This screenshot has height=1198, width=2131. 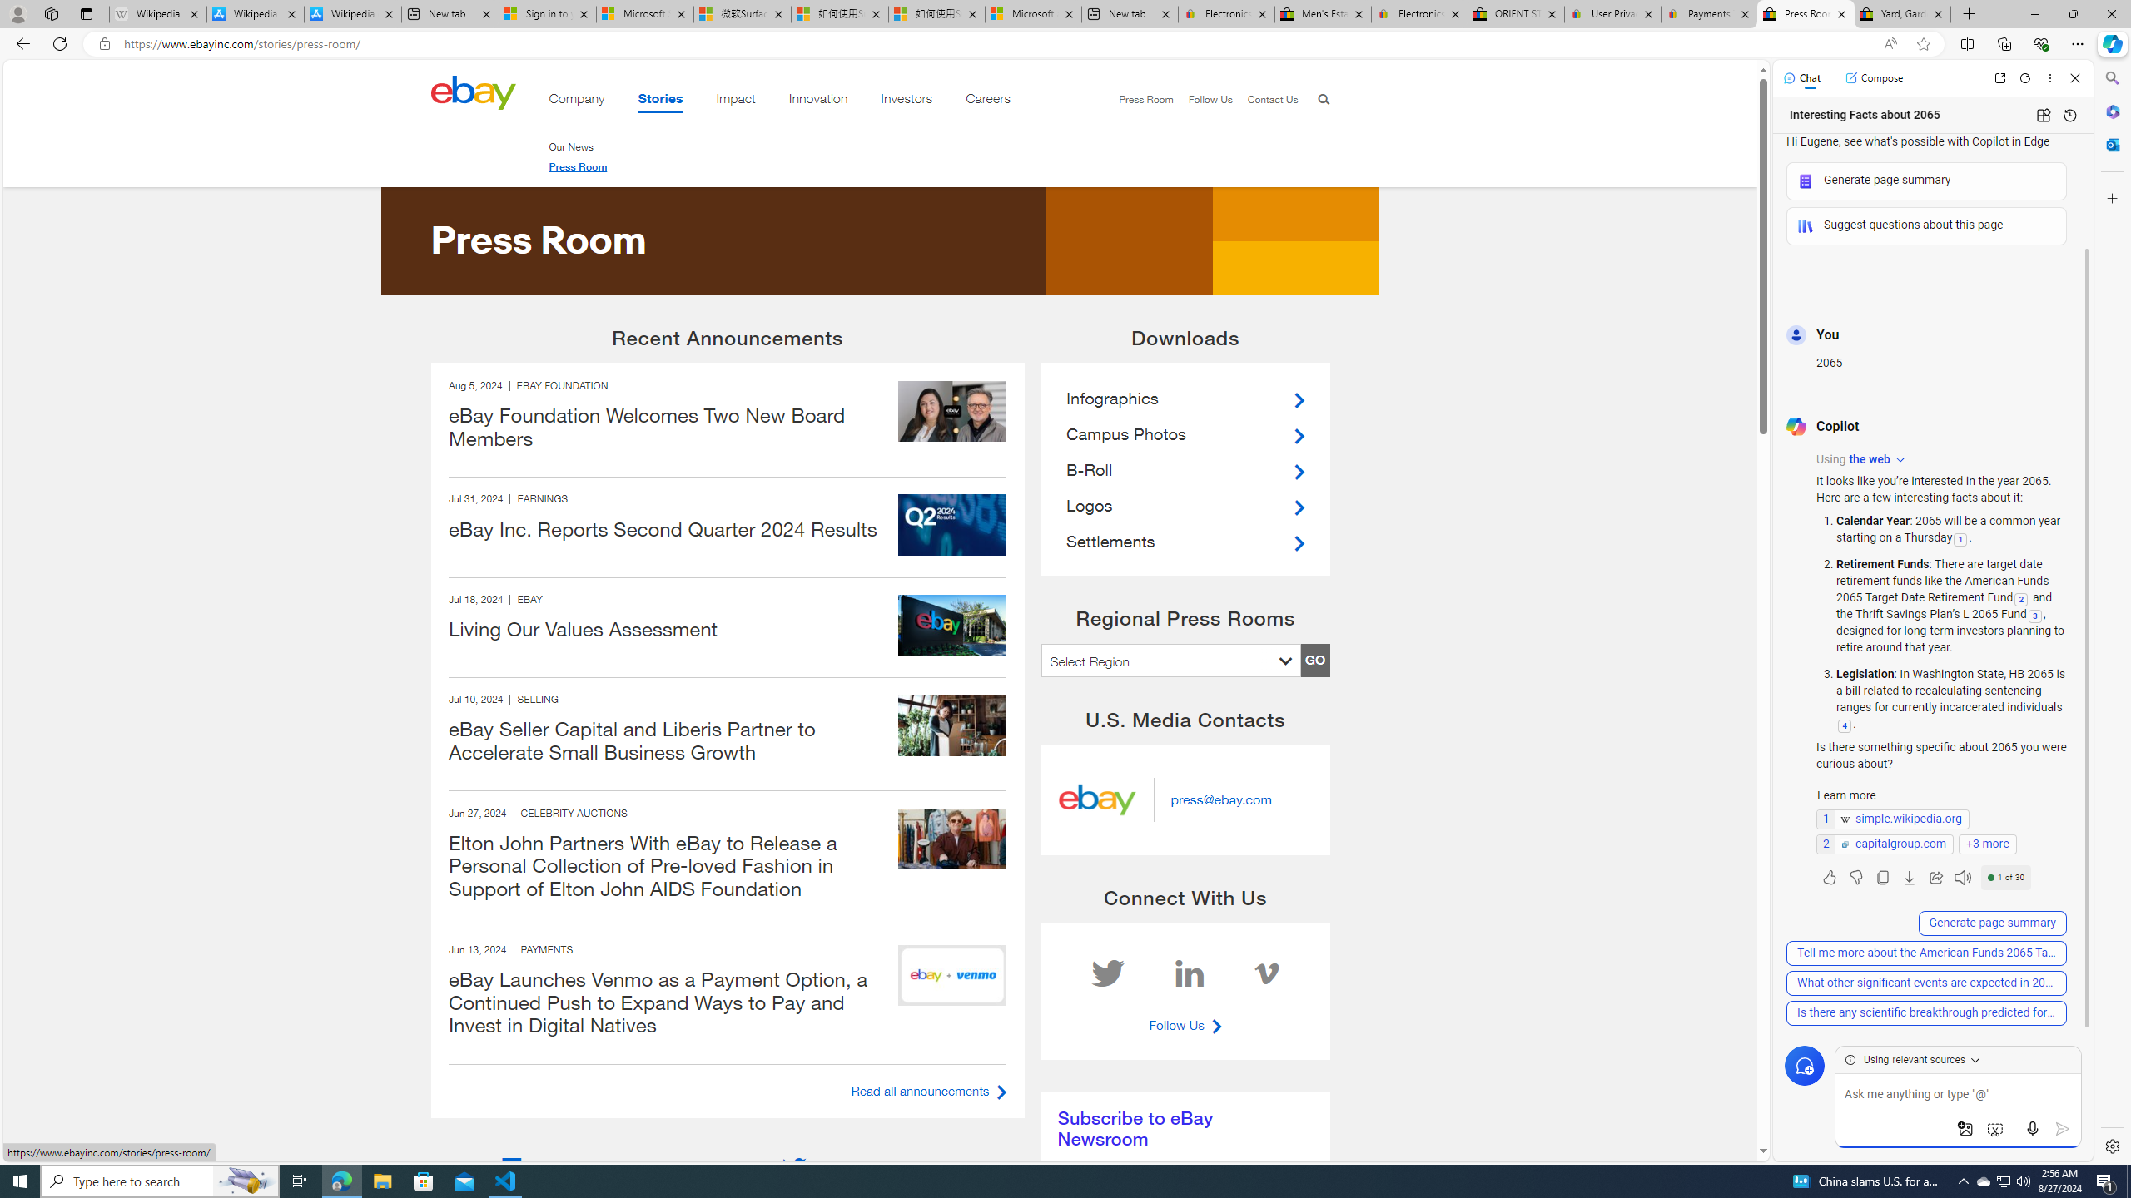 What do you see at coordinates (577, 146) in the screenshot?
I see `Our News` at bounding box center [577, 146].